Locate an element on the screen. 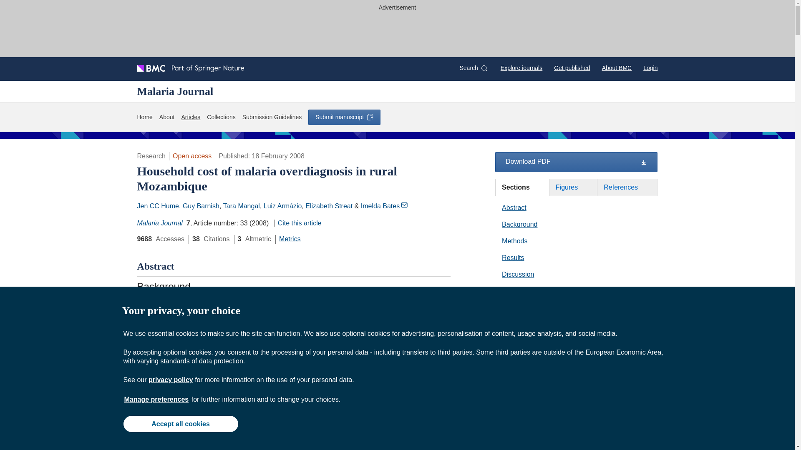 The image size is (801, 450). Submission Guidelines is located at coordinates (272, 117).